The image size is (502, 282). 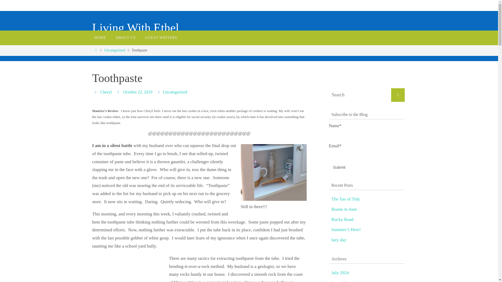 What do you see at coordinates (339, 167) in the screenshot?
I see `Submit` at bounding box center [339, 167].